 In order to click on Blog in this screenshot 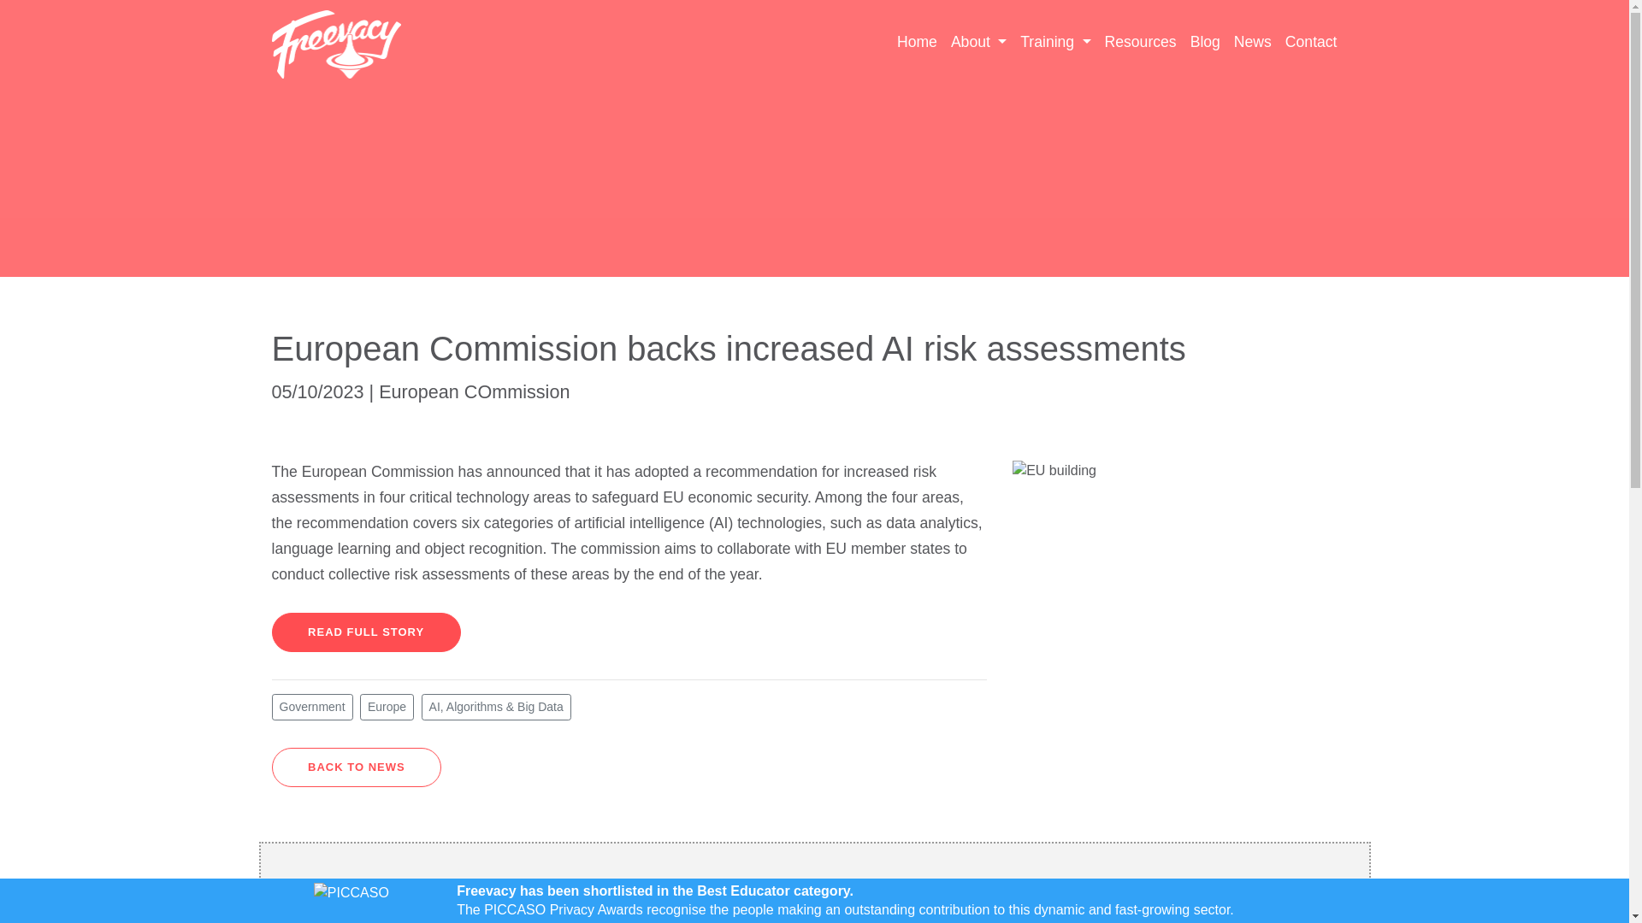, I will do `click(1205, 41)`.